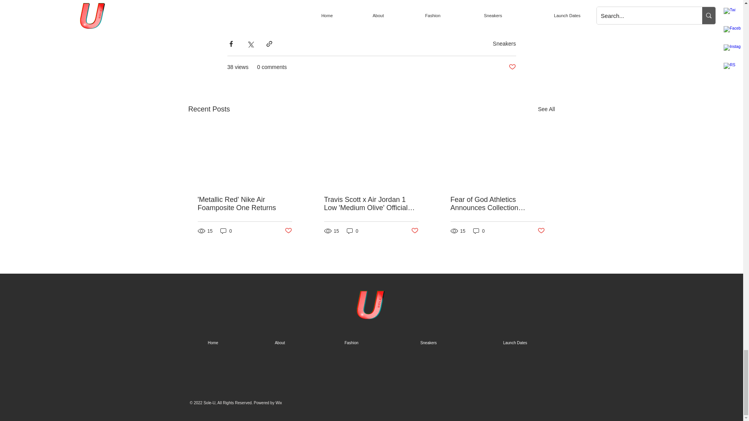 The image size is (749, 421). What do you see at coordinates (238, 17) in the screenshot?
I see `Sneakers` at bounding box center [238, 17].